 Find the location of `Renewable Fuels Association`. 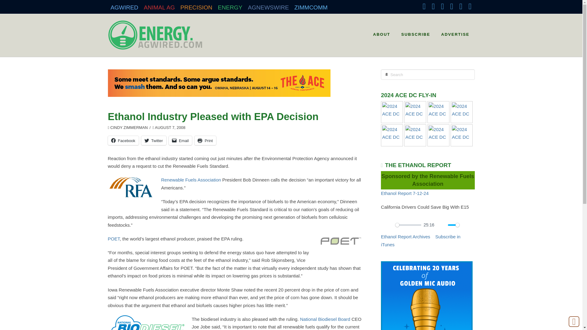

Renewable Fuels Association is located at coordinates (191, 180).